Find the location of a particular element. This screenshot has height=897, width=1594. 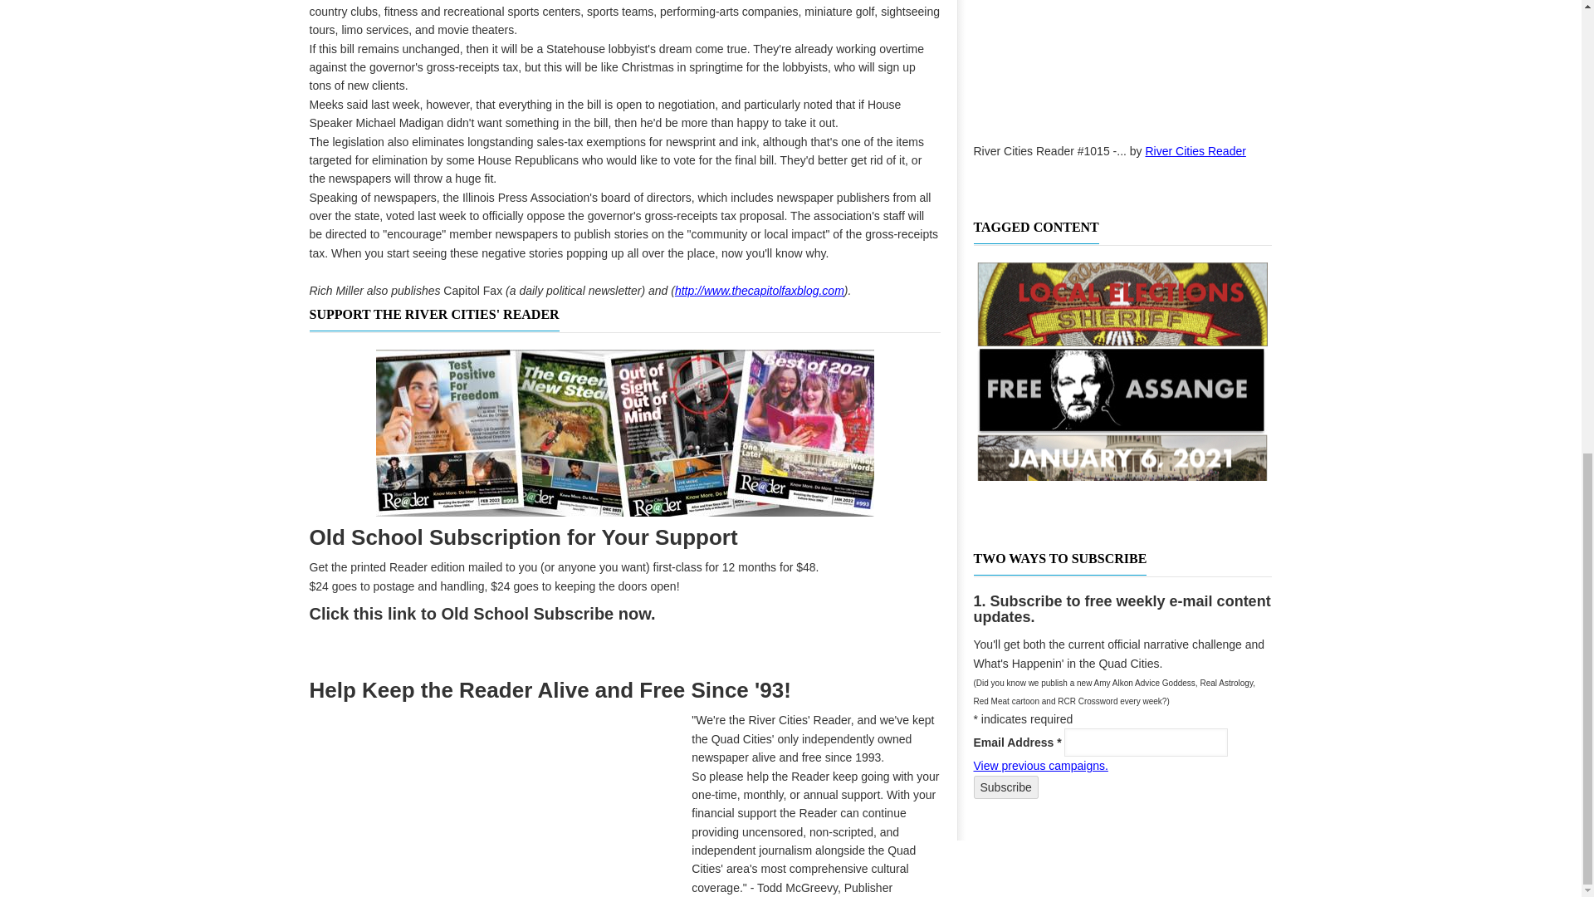

this link to Old School Subscribe now is located at coordinates (501, 613).